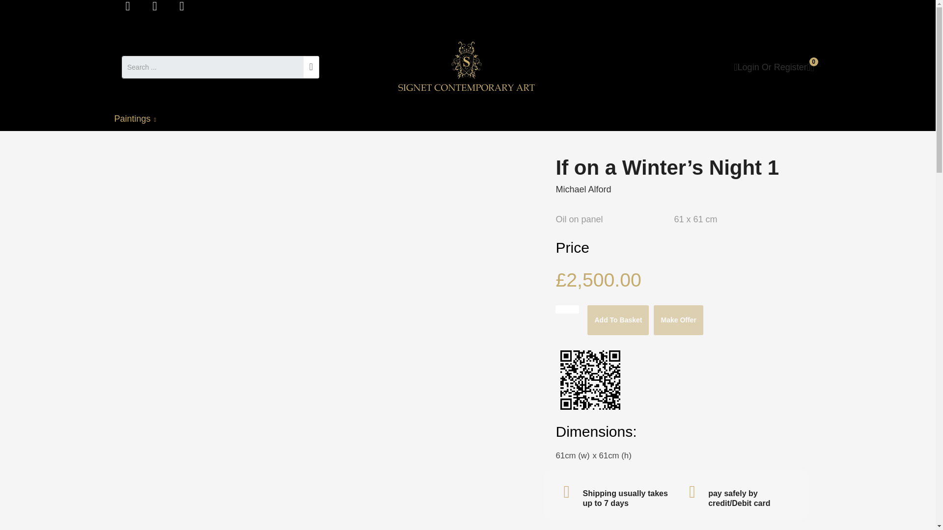 Image resolution: width=943 pixels, height=530 pixels. What do you see at coordinates (567, 309) in the screenshot?
I see `1` at bounding box center [567, 309].